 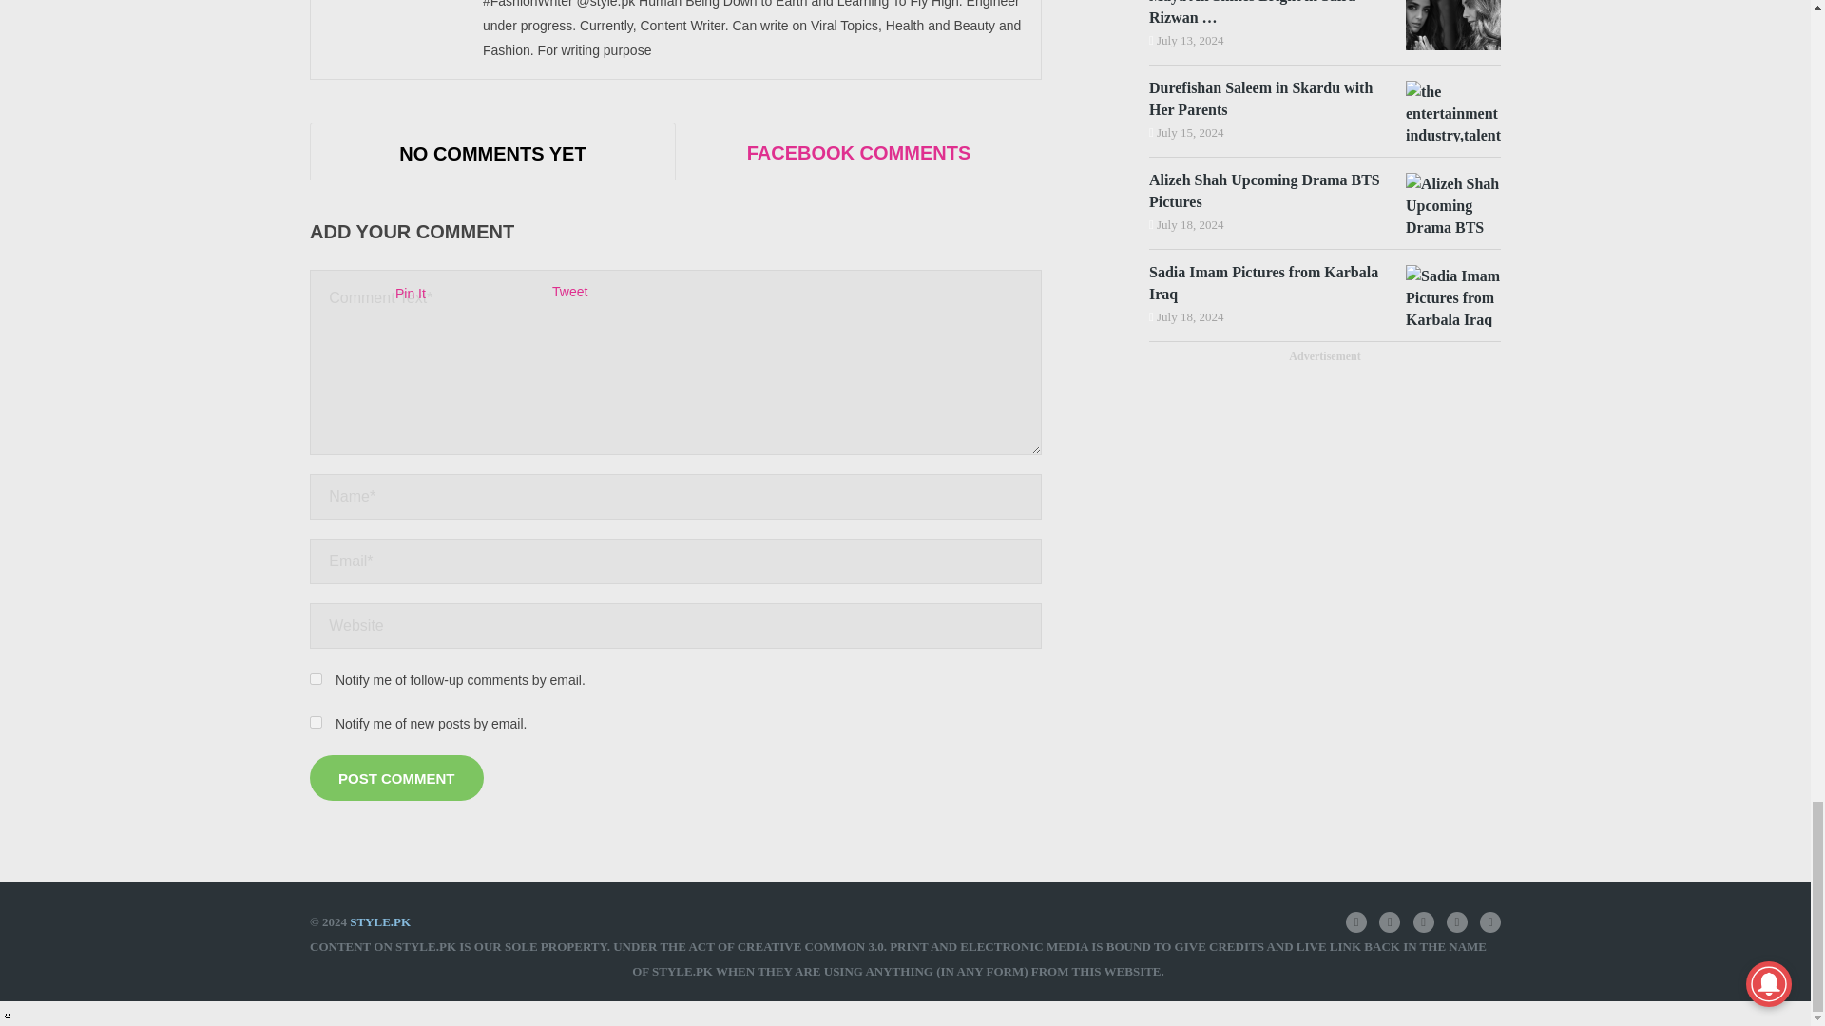 I want to click on Post Comment, so click(x=396, y=777).